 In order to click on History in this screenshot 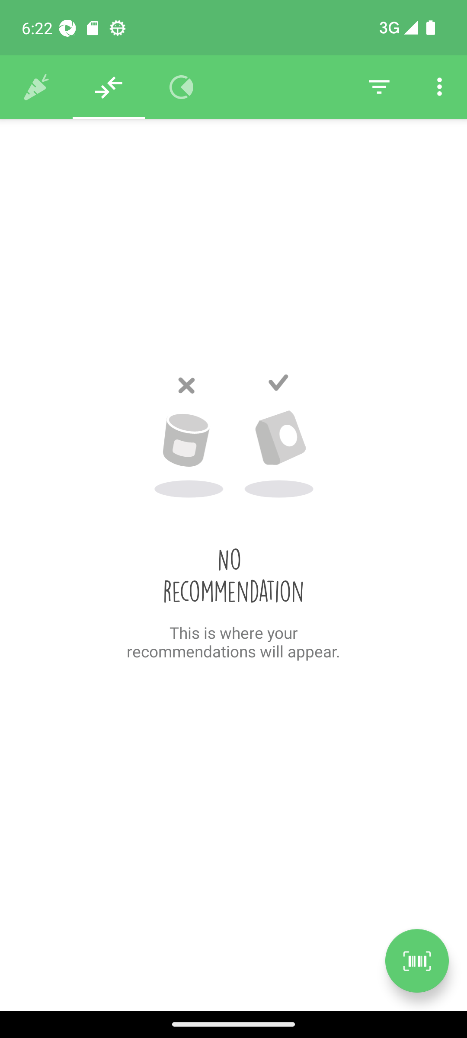, I will do `click(36, 87)`.